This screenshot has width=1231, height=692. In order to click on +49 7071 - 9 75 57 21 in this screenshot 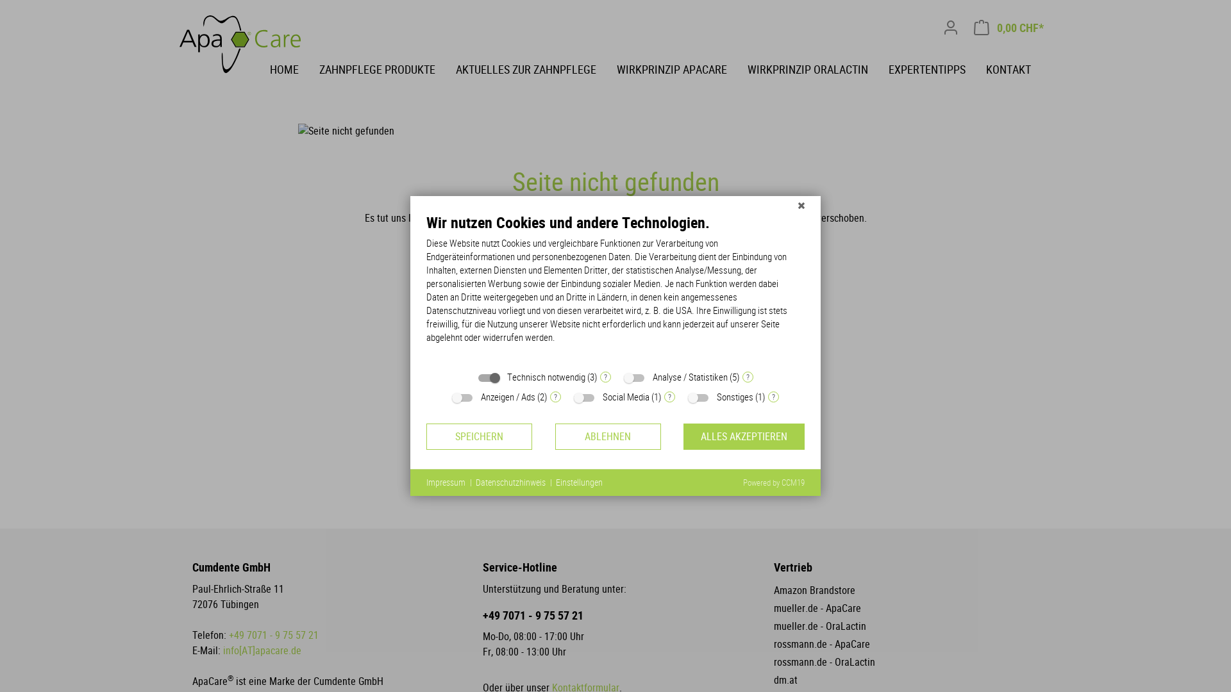, I will do `click(274, 636)`.